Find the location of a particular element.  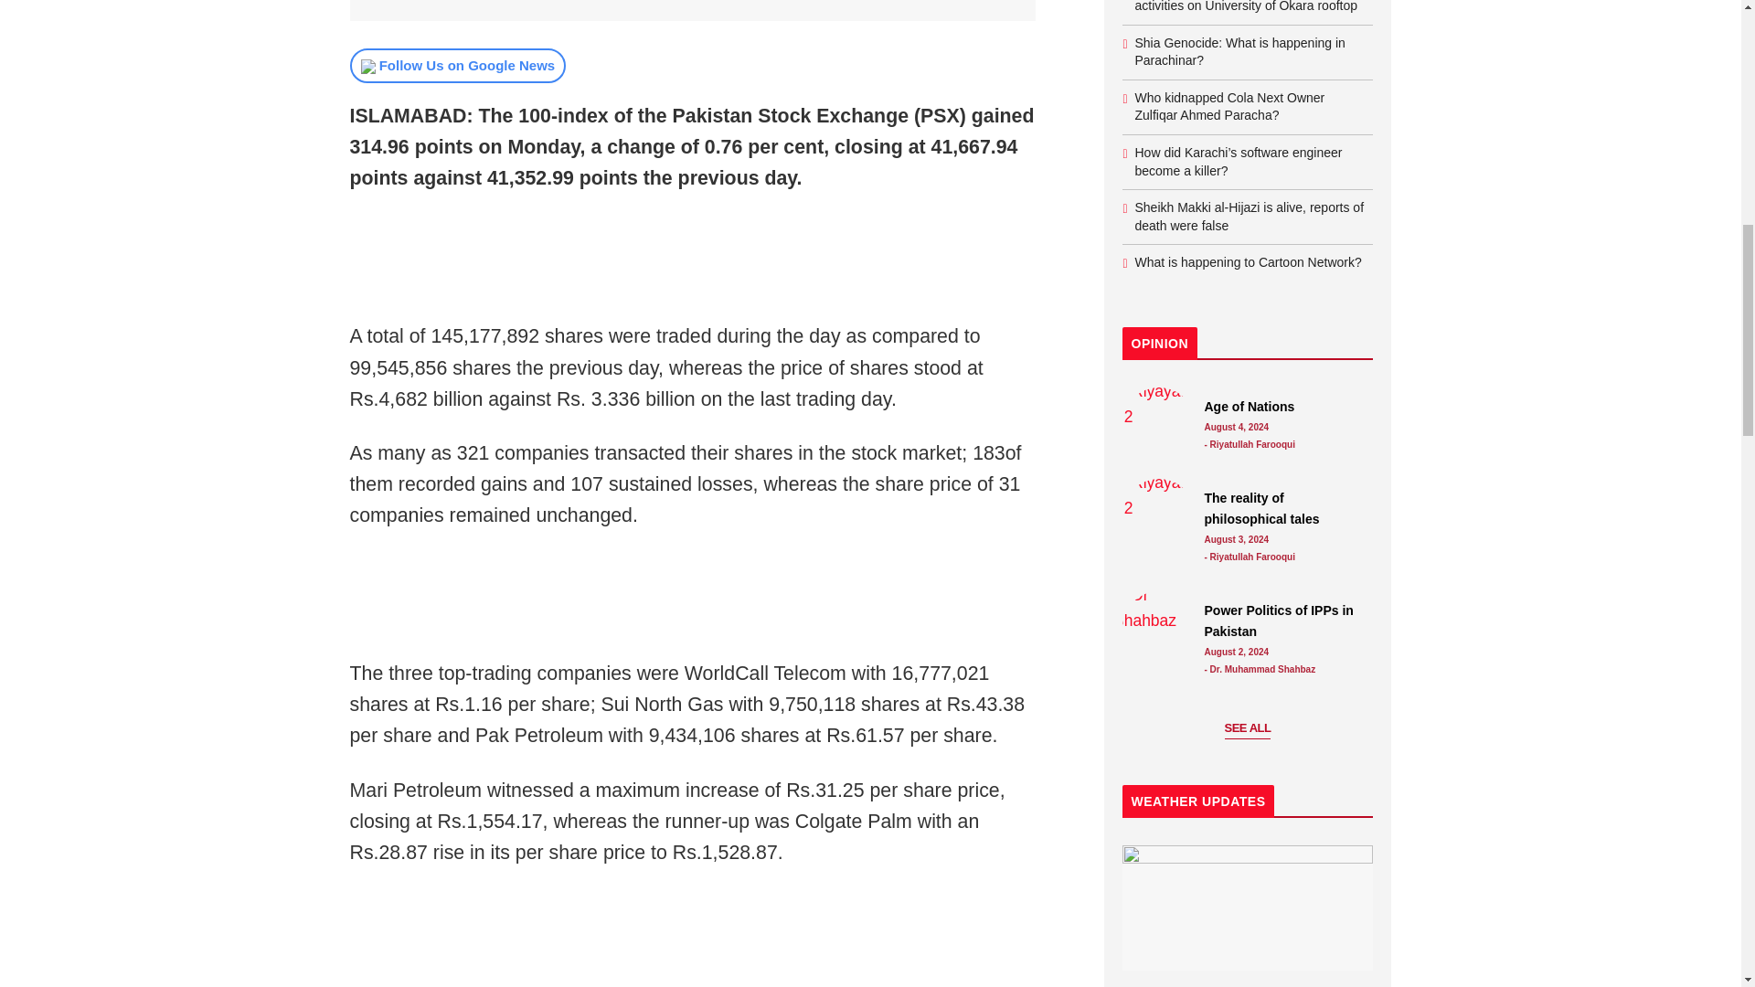

Power Politics of IPPs in Pakistan is located at coordinates (1284, 621).